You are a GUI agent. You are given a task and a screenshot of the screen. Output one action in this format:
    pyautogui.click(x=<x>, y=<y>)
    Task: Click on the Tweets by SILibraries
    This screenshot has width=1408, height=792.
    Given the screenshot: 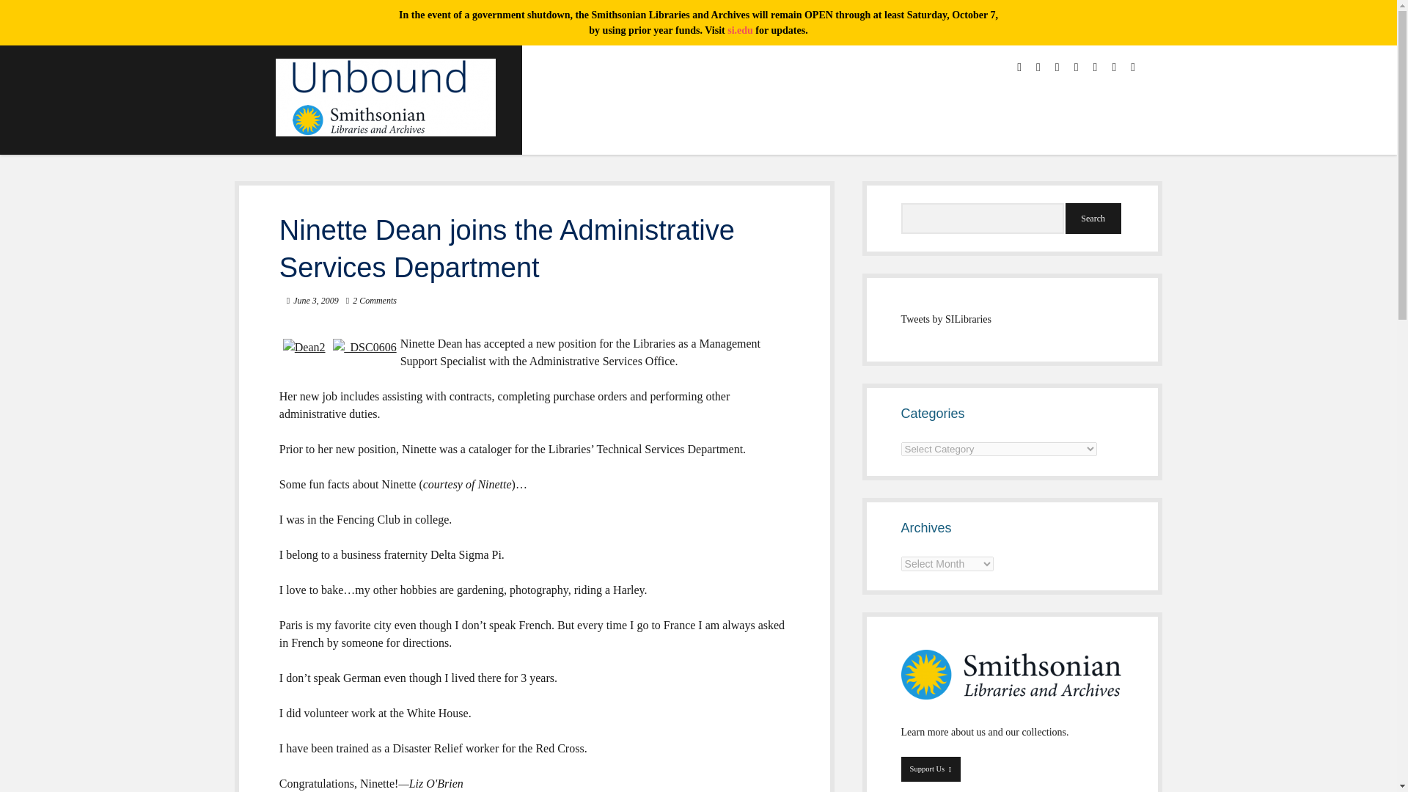 What is the action you would take?
    pyautogui.click(x=946, y=318)
    